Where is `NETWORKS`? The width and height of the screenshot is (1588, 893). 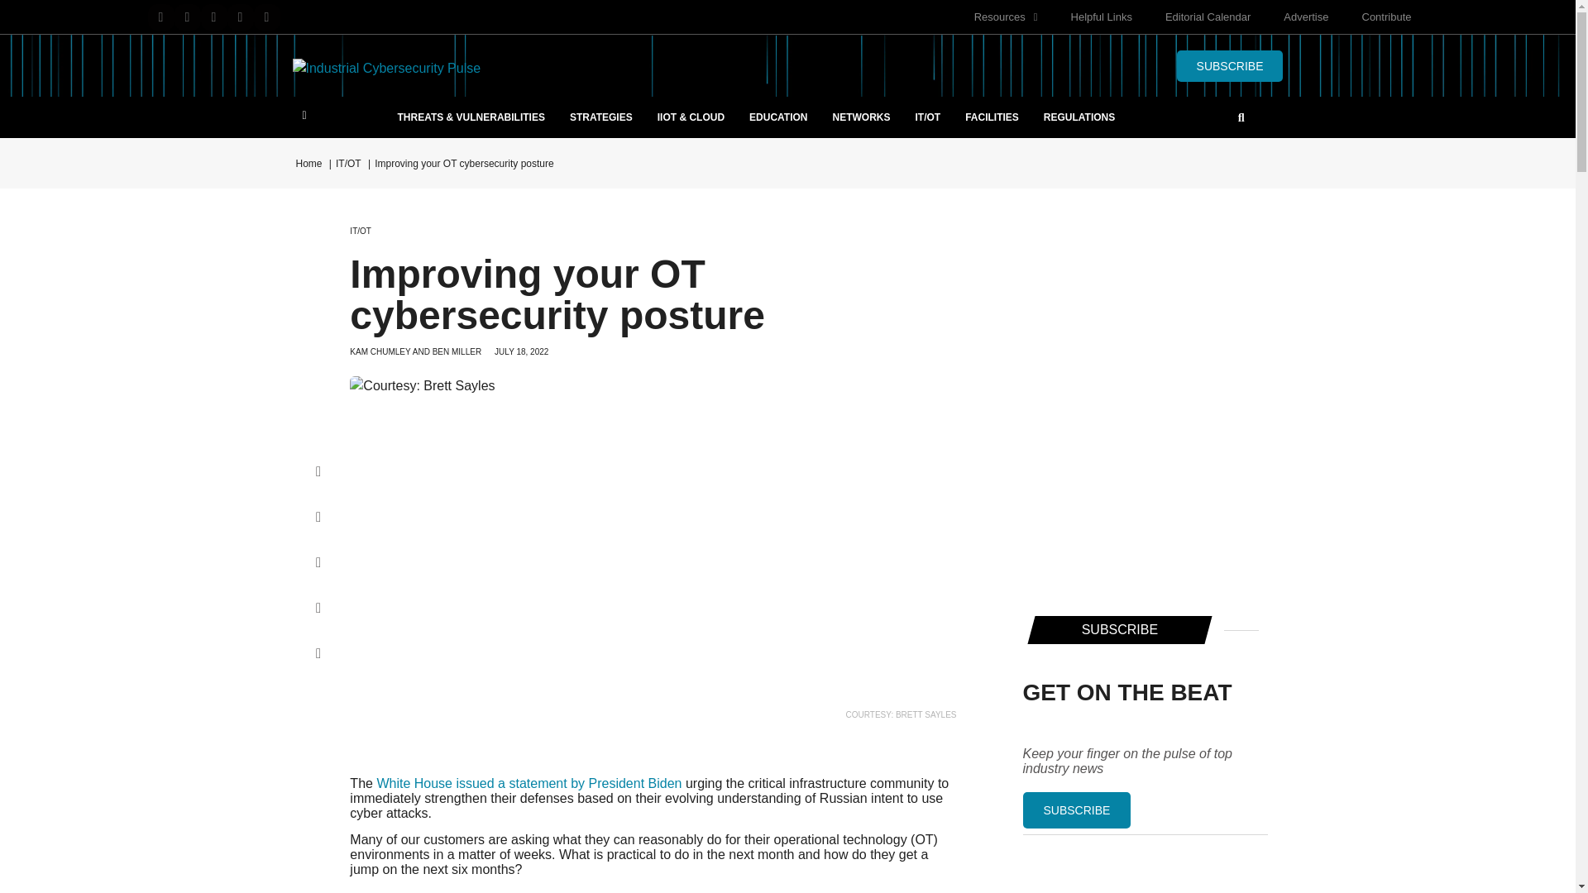 NETWORKS is located at coordinates (862, 117).